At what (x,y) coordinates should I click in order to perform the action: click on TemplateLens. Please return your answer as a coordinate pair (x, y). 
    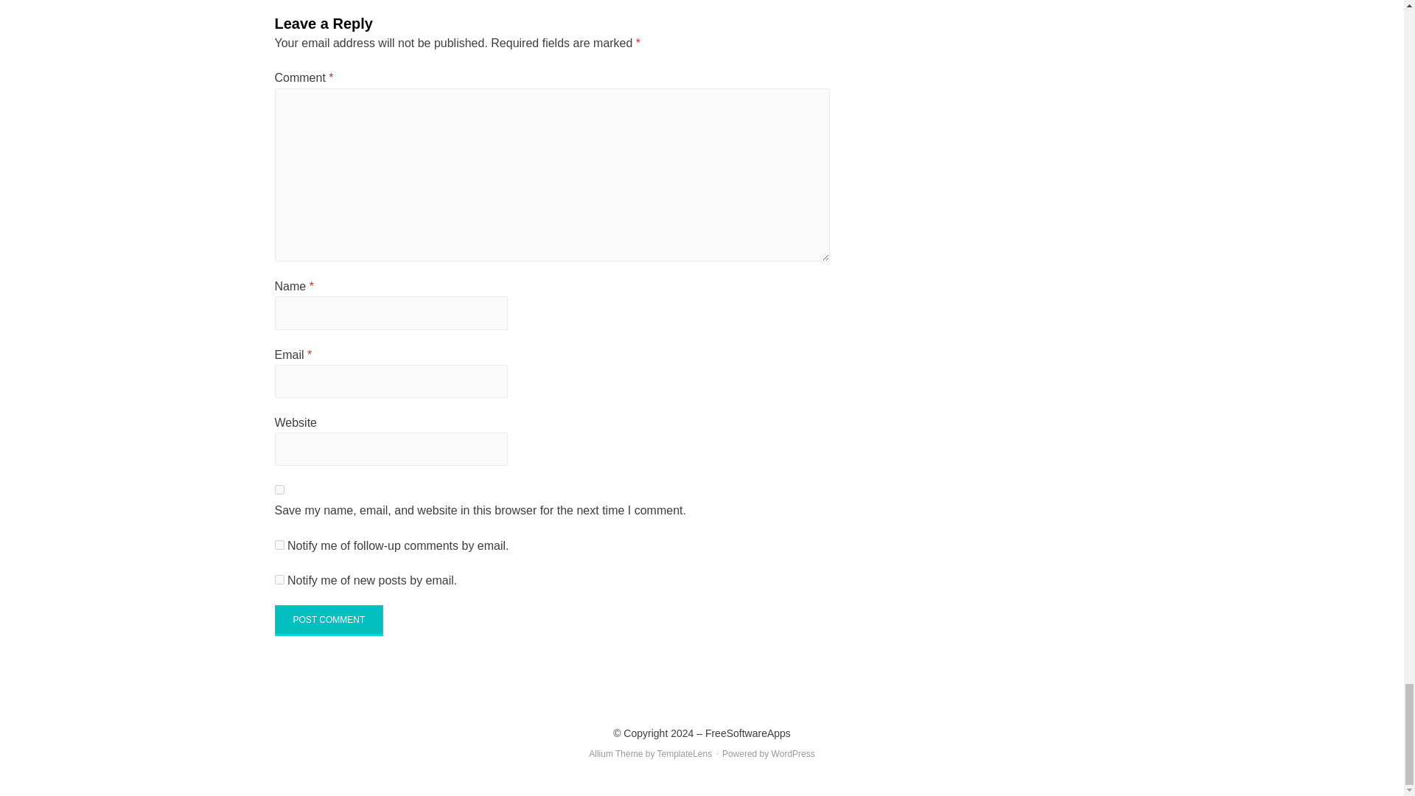
    Looking at the image, I should click on (685, 754).